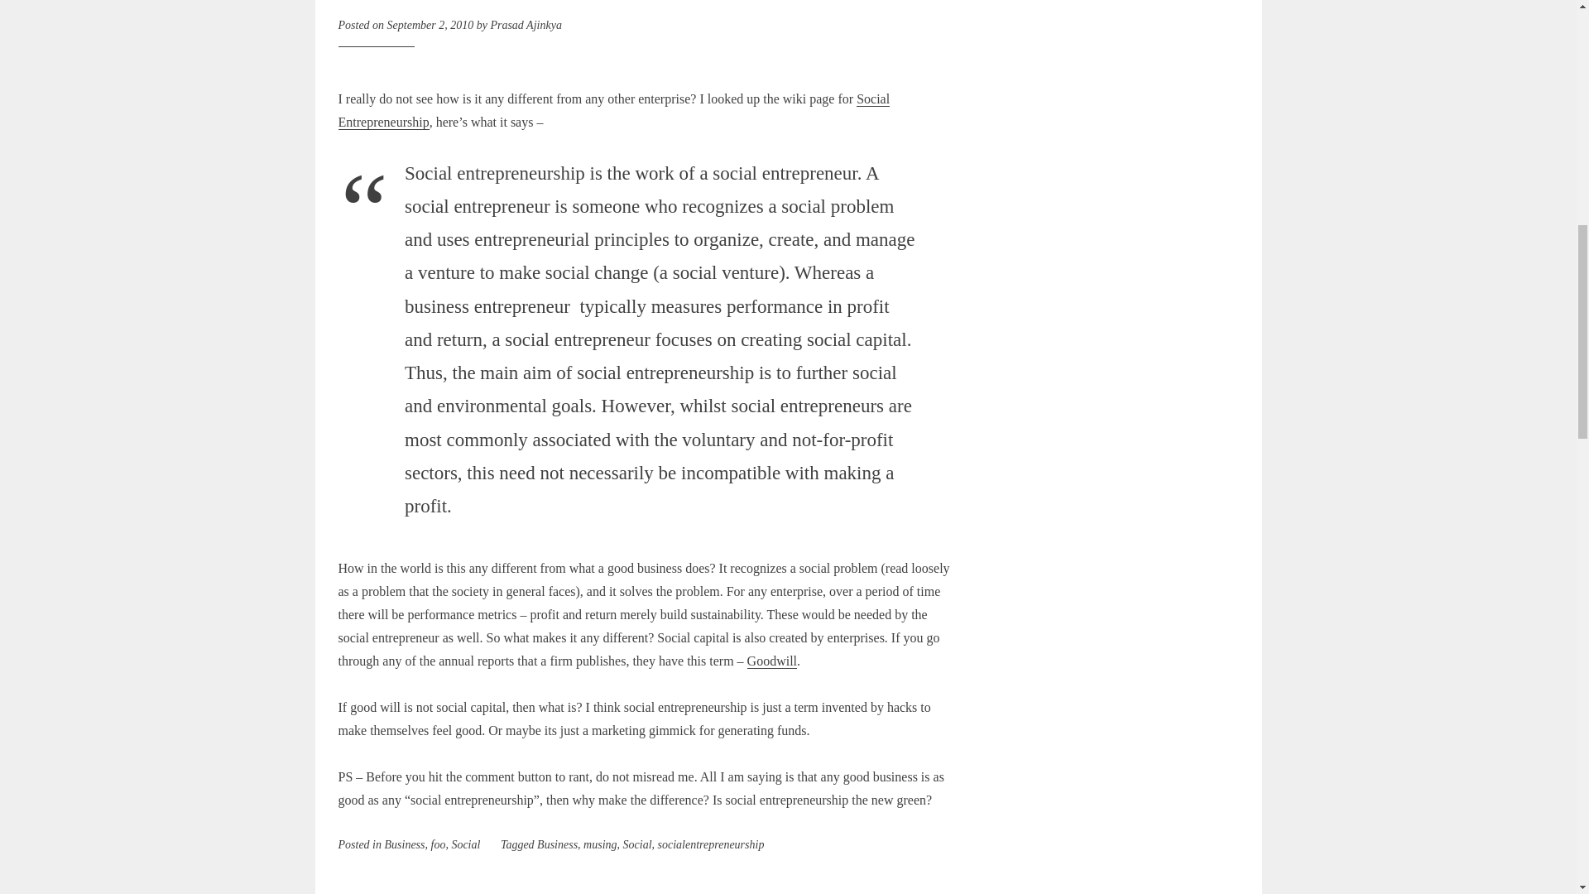  What do you see at coordinates (599, 844) in the screenshot?
I see `musing` at bounding box center [599, 844].